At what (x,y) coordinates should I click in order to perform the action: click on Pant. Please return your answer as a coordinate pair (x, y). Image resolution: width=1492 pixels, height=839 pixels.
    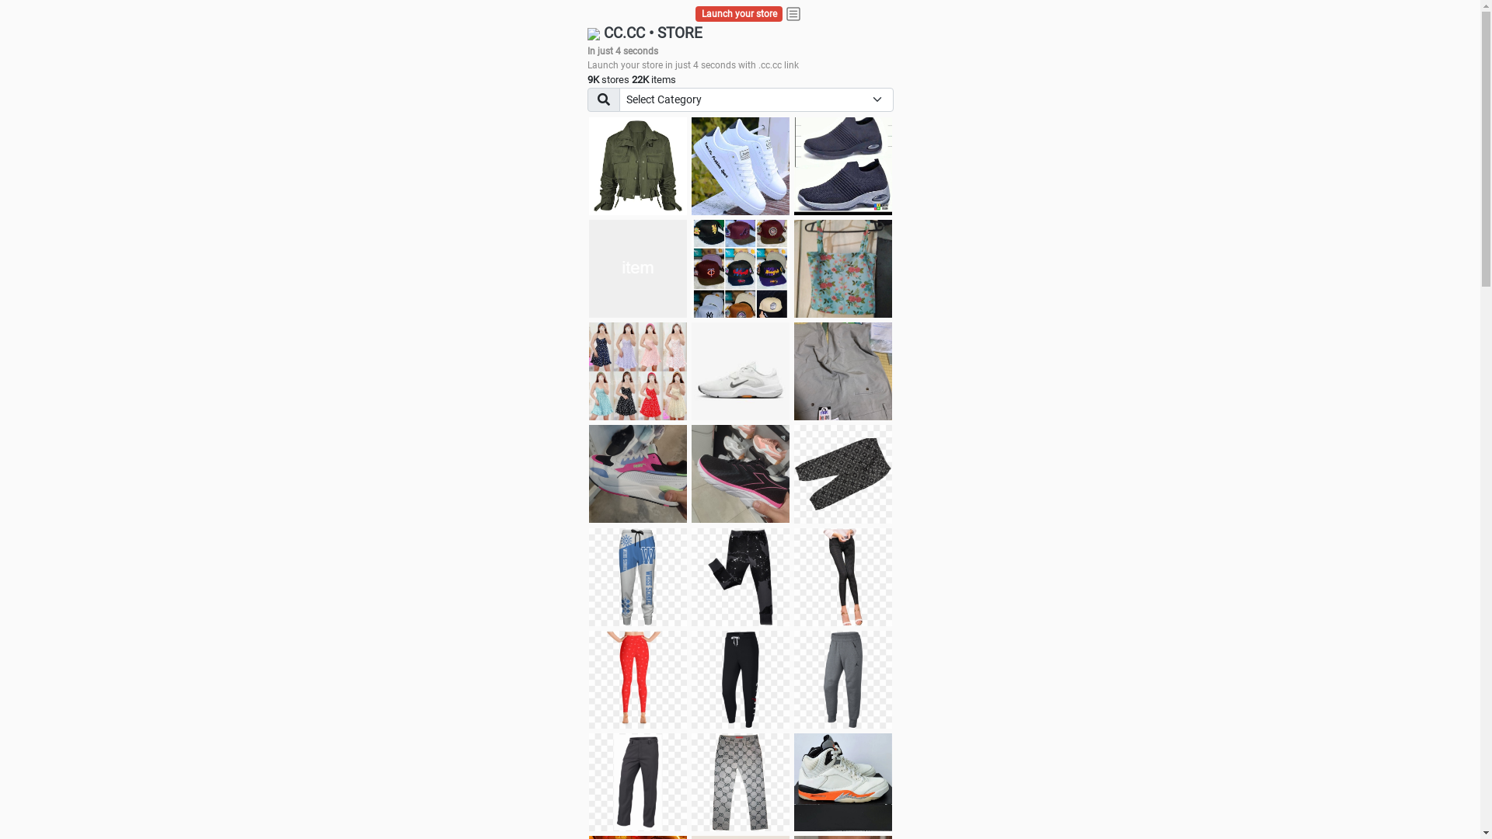
    Looking at the image, I should click on (638, 577).